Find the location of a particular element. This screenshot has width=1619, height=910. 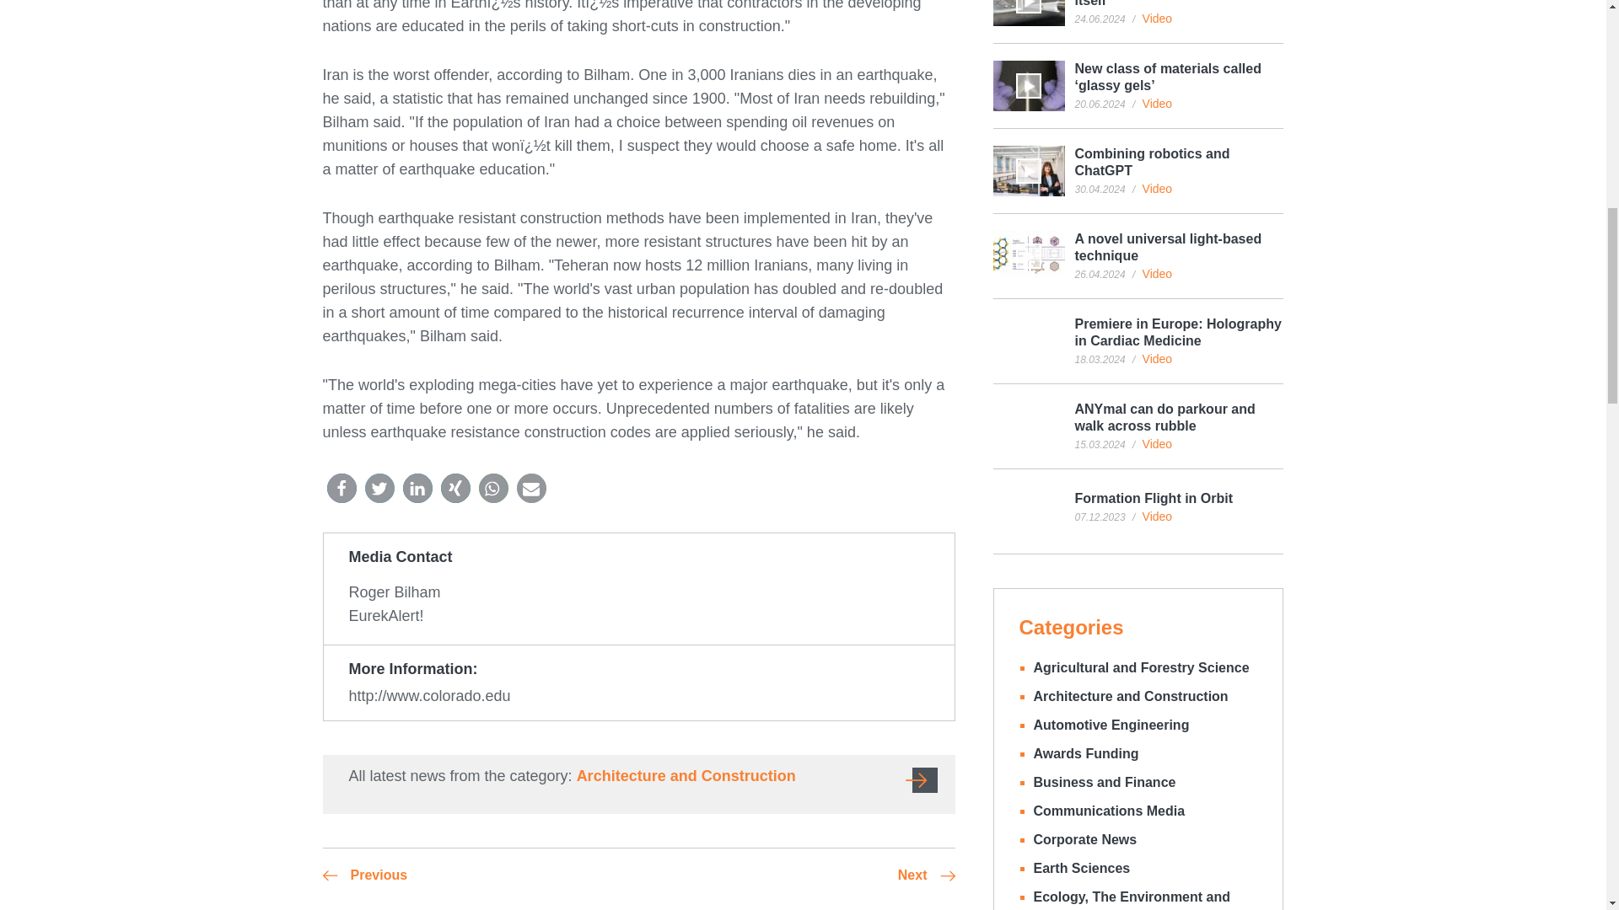

Share on LinkedIn is located at coordinates (417, 488).